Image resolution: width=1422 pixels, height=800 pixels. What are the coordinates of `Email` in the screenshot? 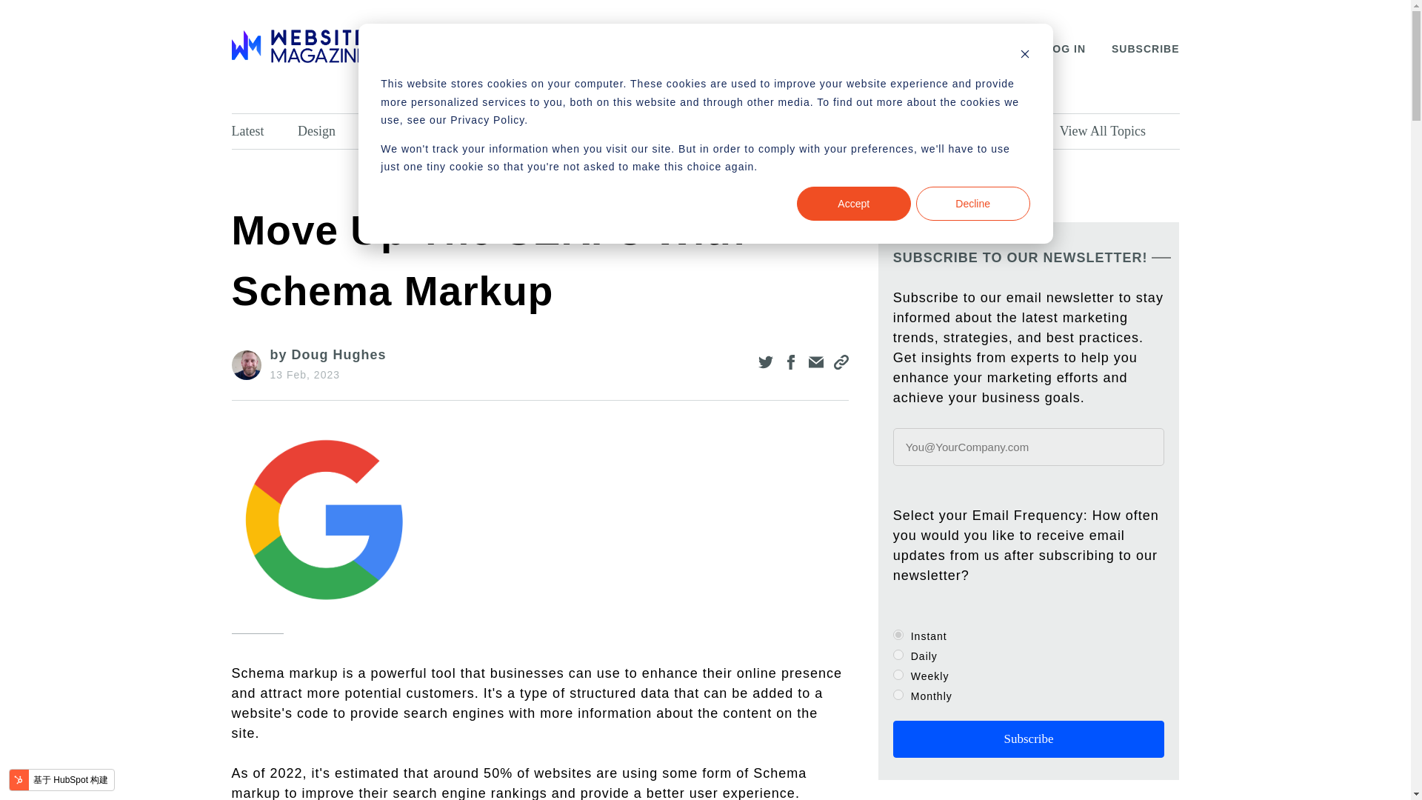 It's located at (921, 131).